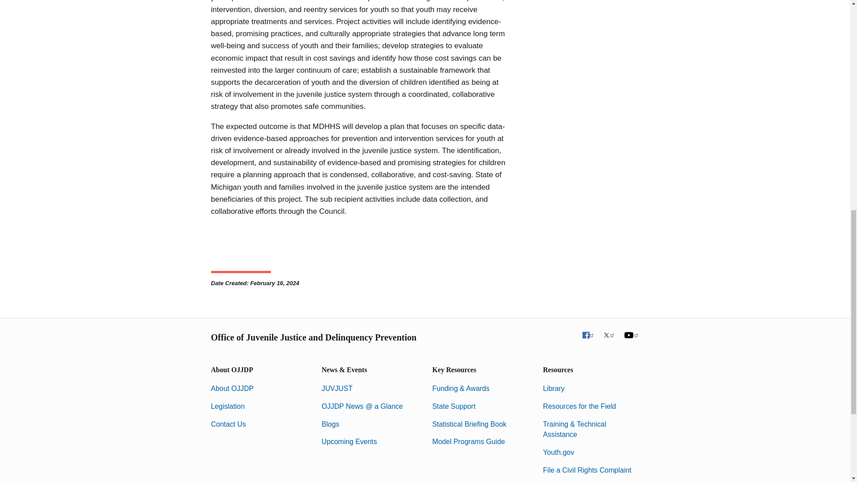  What do you see at coordinates (228, 424) in the screenshot?
I see `Contact Us` at bounding box center [228, 424].